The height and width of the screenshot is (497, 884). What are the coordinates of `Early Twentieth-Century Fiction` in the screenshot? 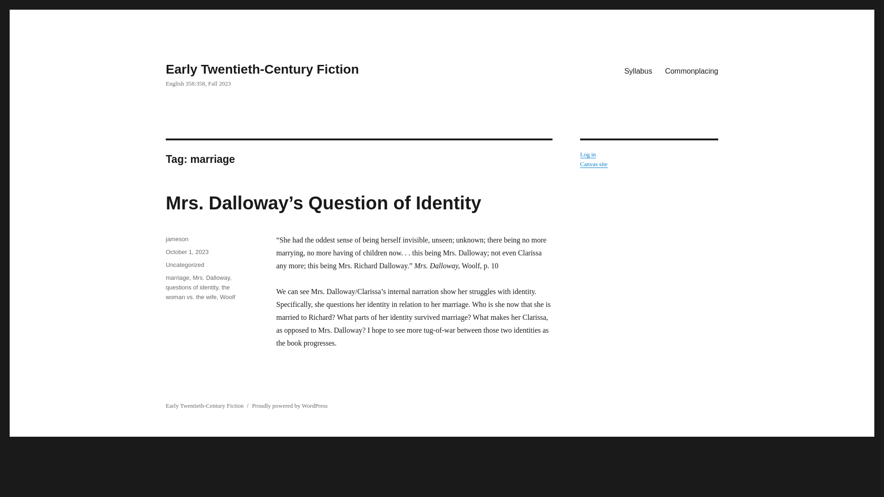 It's located at (262, 69).